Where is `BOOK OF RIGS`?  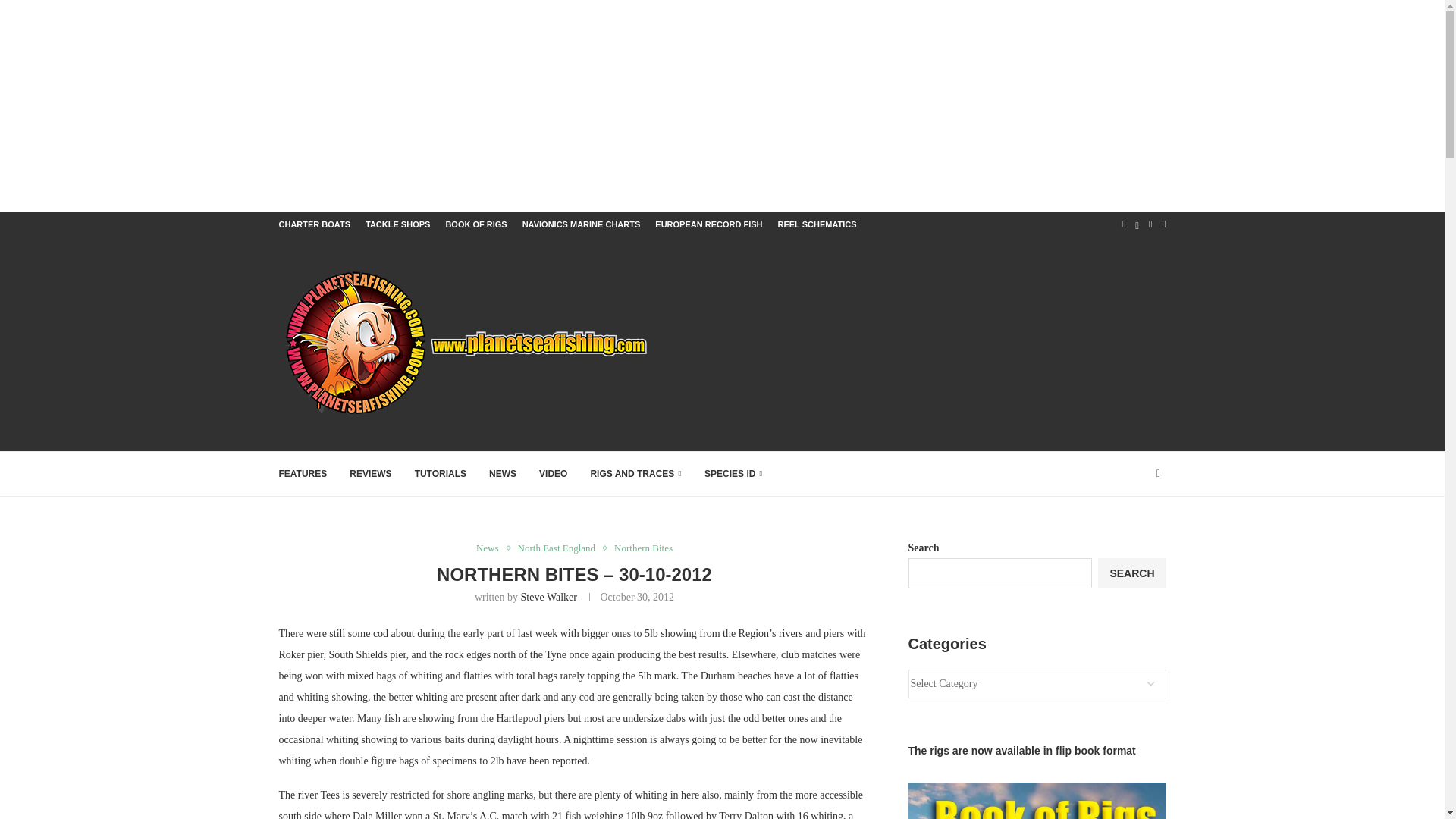
BOOK OF RIGS is located at coordinates (476, 224).